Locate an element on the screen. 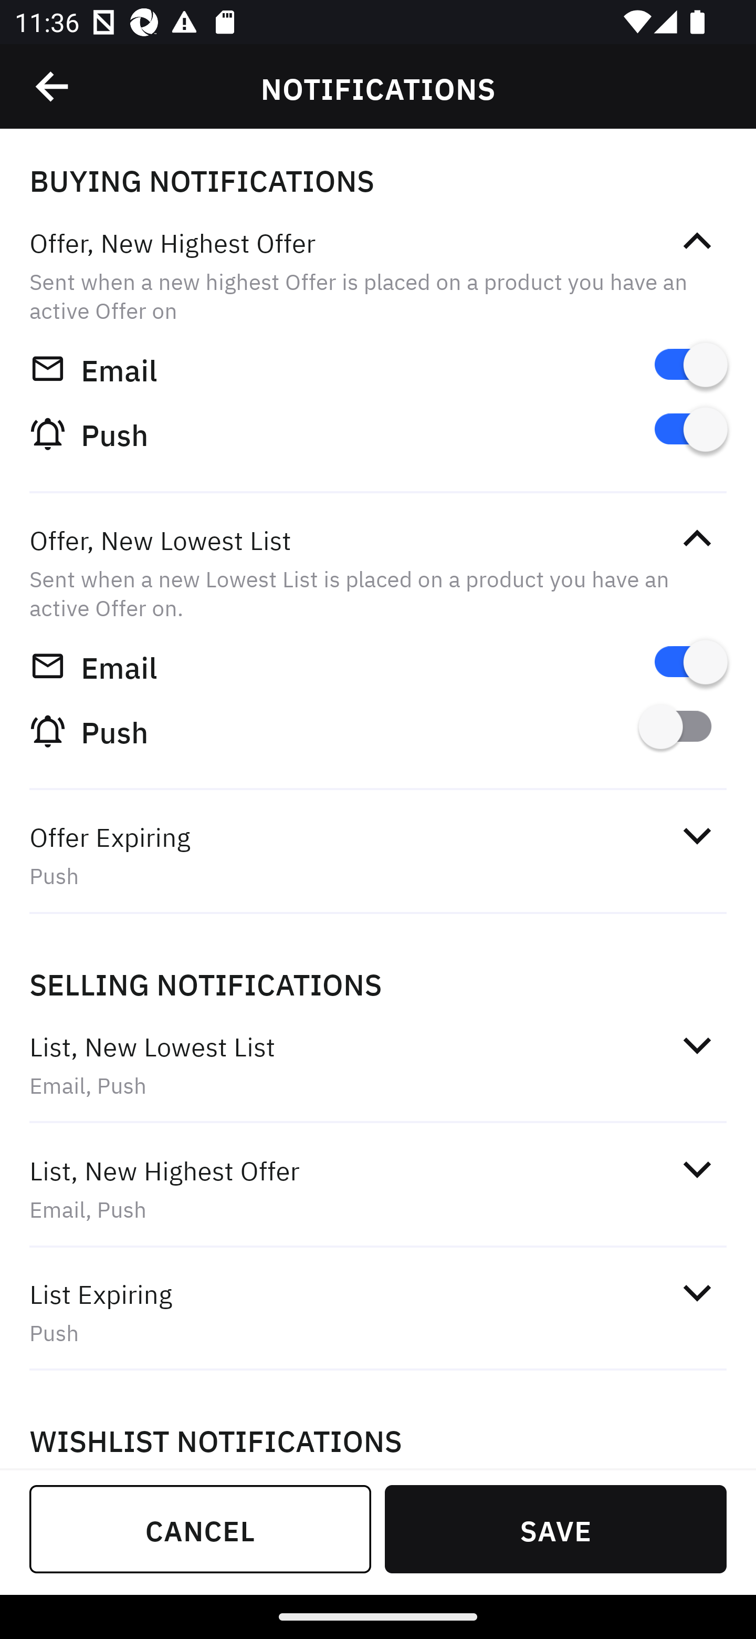  SAVE is located at coordinates (555, 1529).